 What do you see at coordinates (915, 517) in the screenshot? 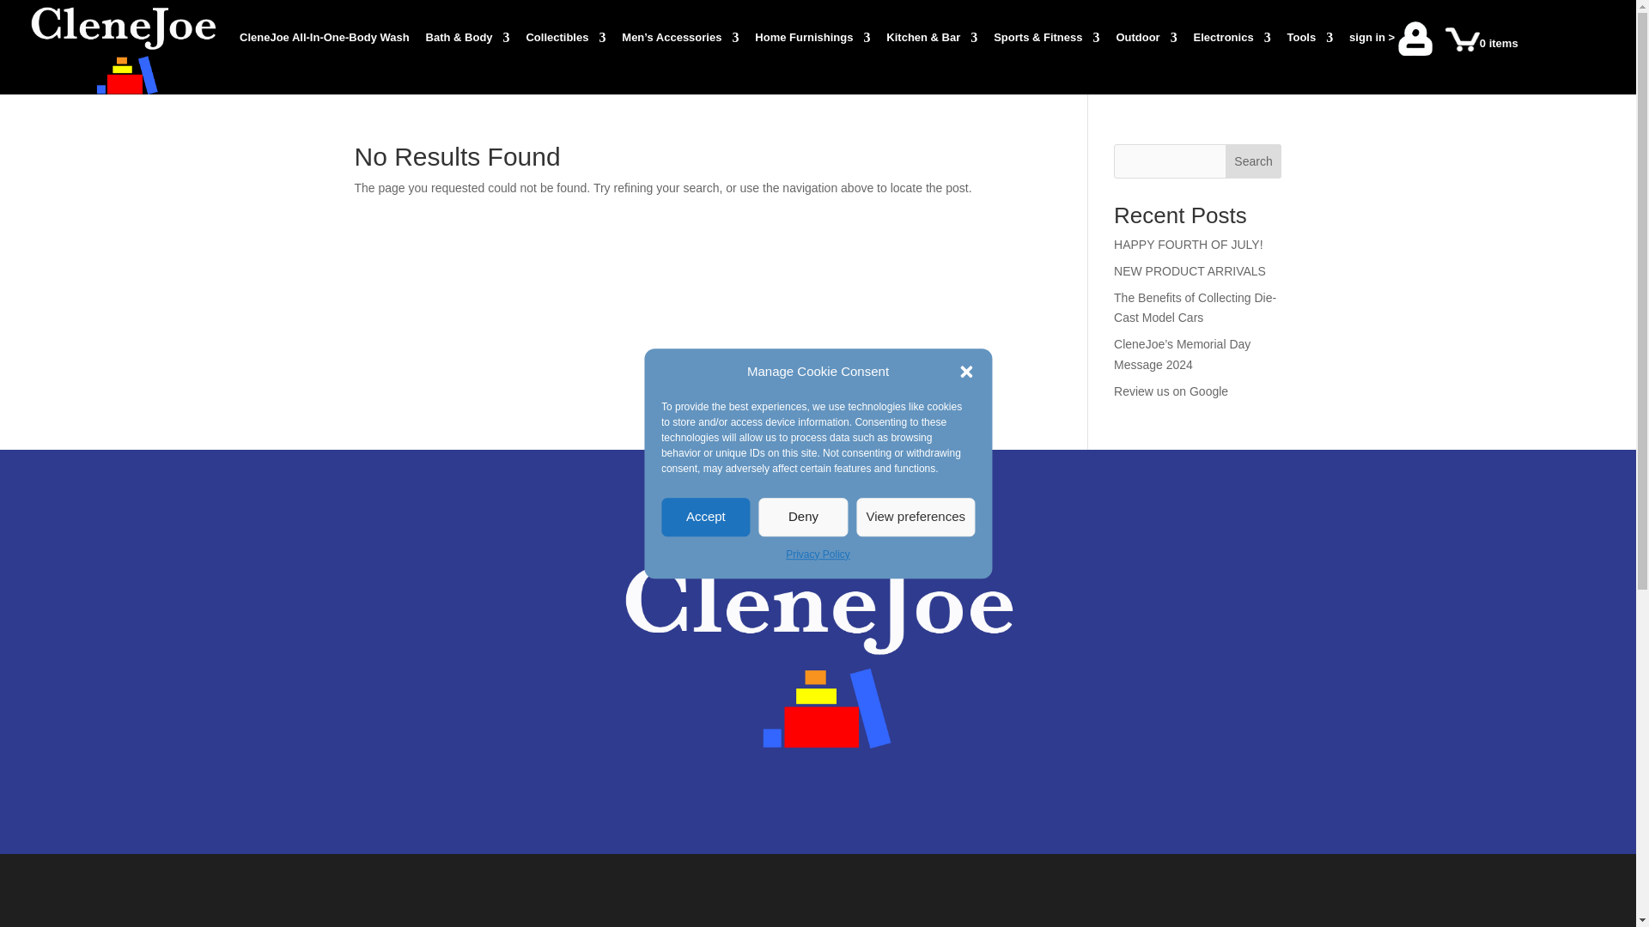
I see `View preferences` at bounding box center [915, 517].